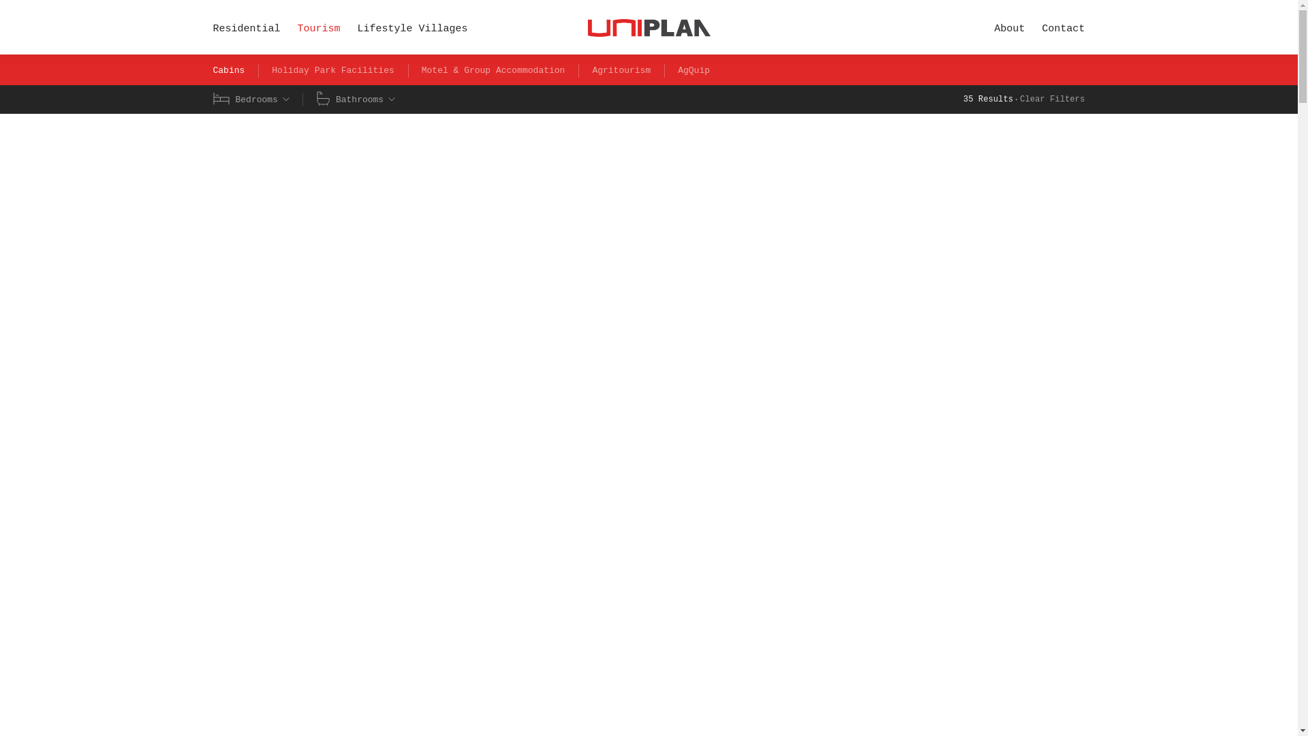 The height and width of the screenshot is (736, 1308). What do you see at coordinates (251, 99) in the screenshot?
I see `Bedrooms` at bounding box center [251, 99].